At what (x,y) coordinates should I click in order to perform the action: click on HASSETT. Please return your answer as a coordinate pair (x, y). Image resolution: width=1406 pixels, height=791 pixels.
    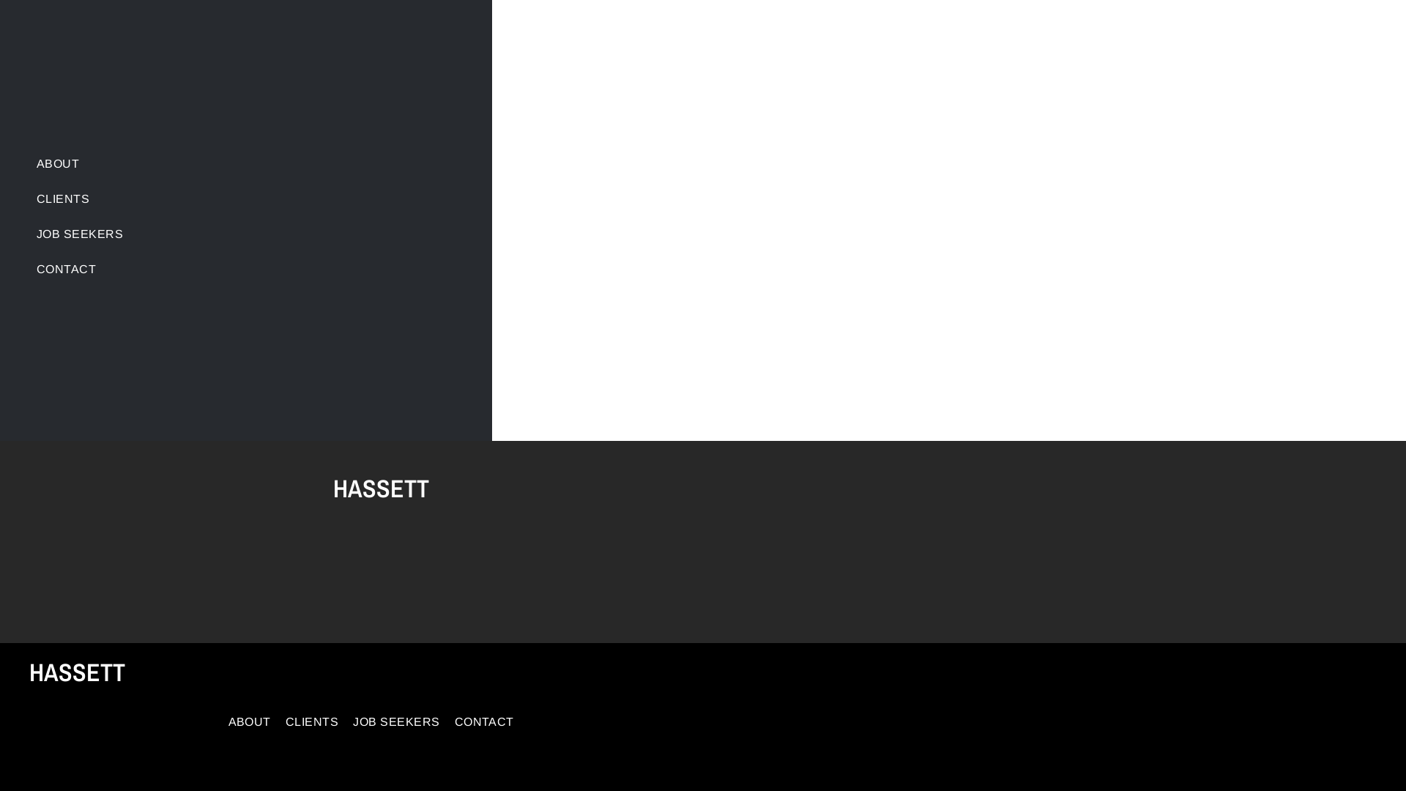
    Looking at the image, I should click on (381, 489).